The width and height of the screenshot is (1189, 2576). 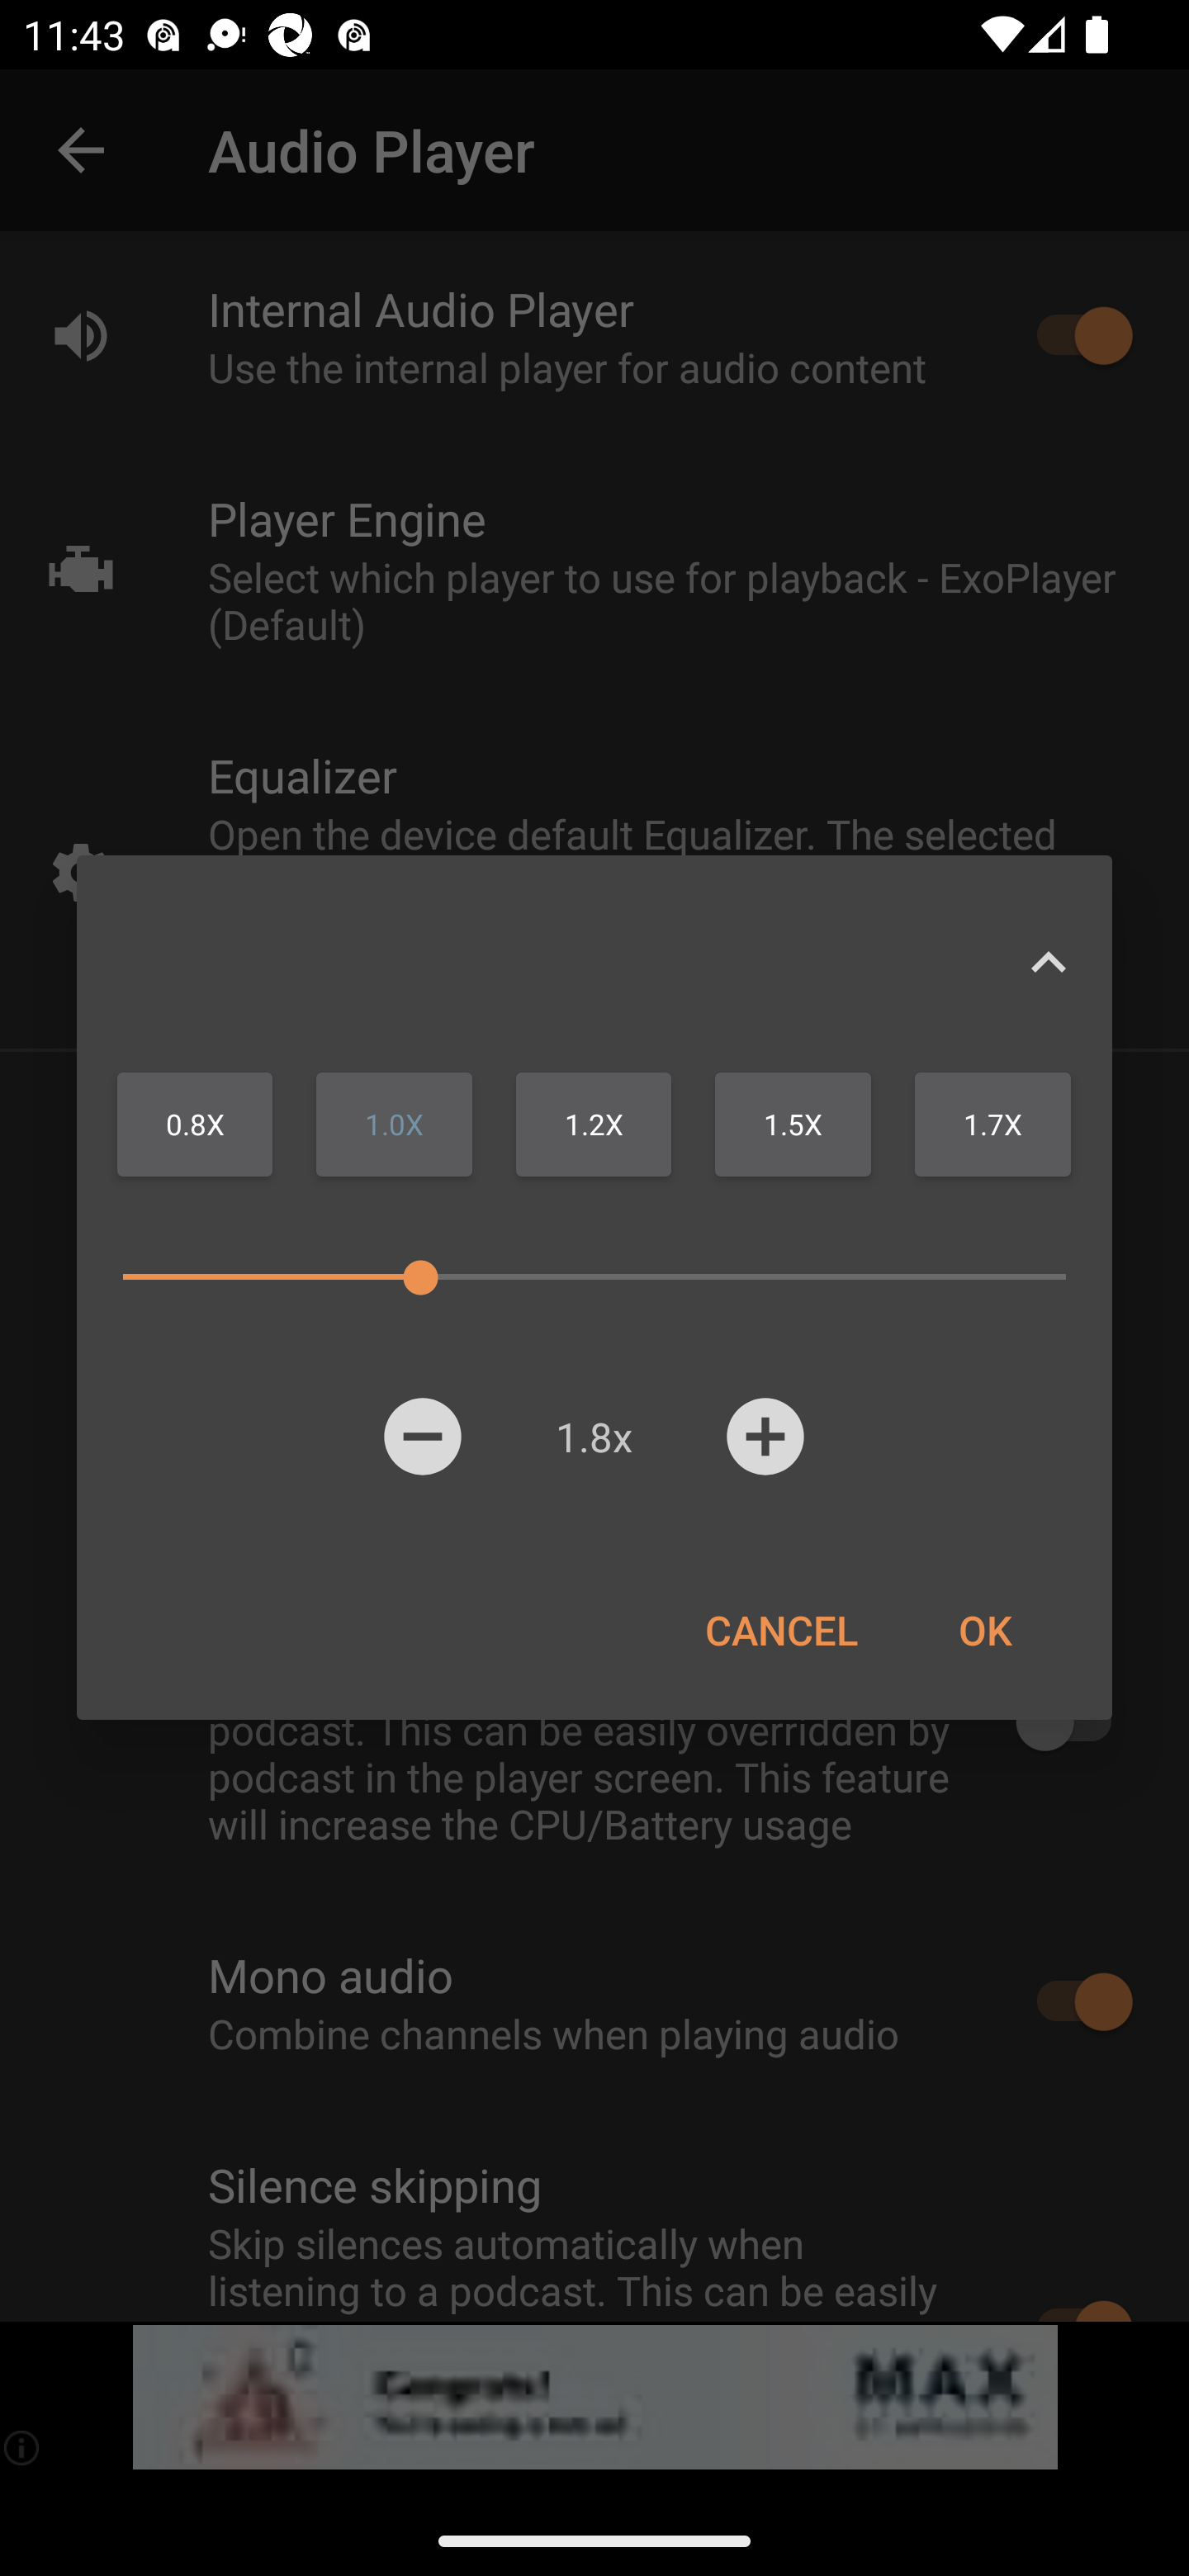 I want to click on CANCEL, so click(x=781, y=1630).